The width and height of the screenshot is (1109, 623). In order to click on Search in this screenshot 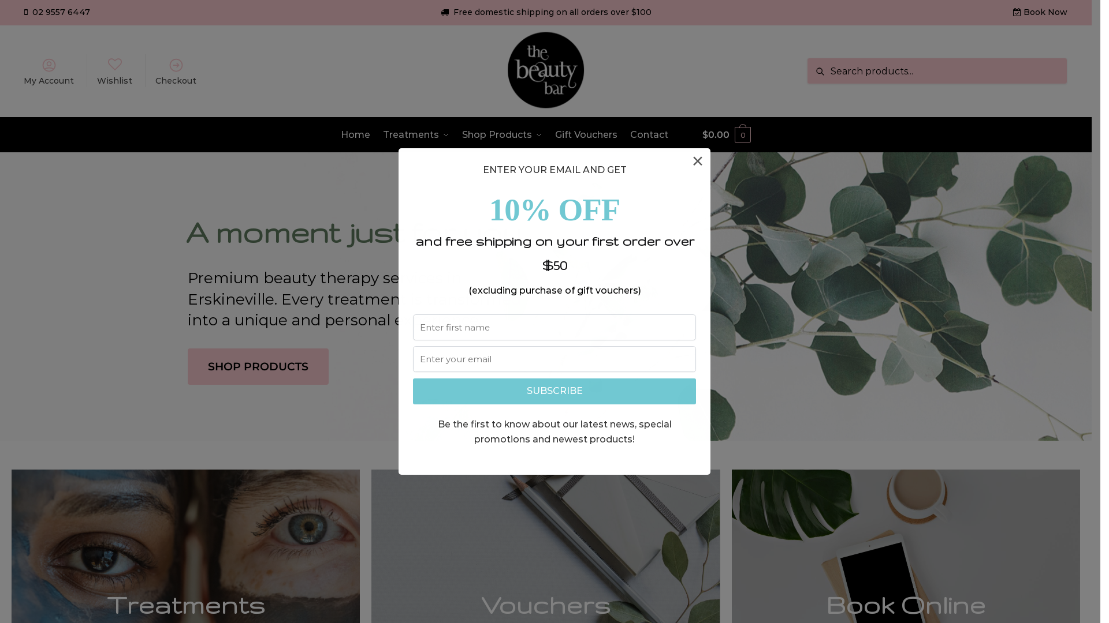, I will do `click(826, 66)`.